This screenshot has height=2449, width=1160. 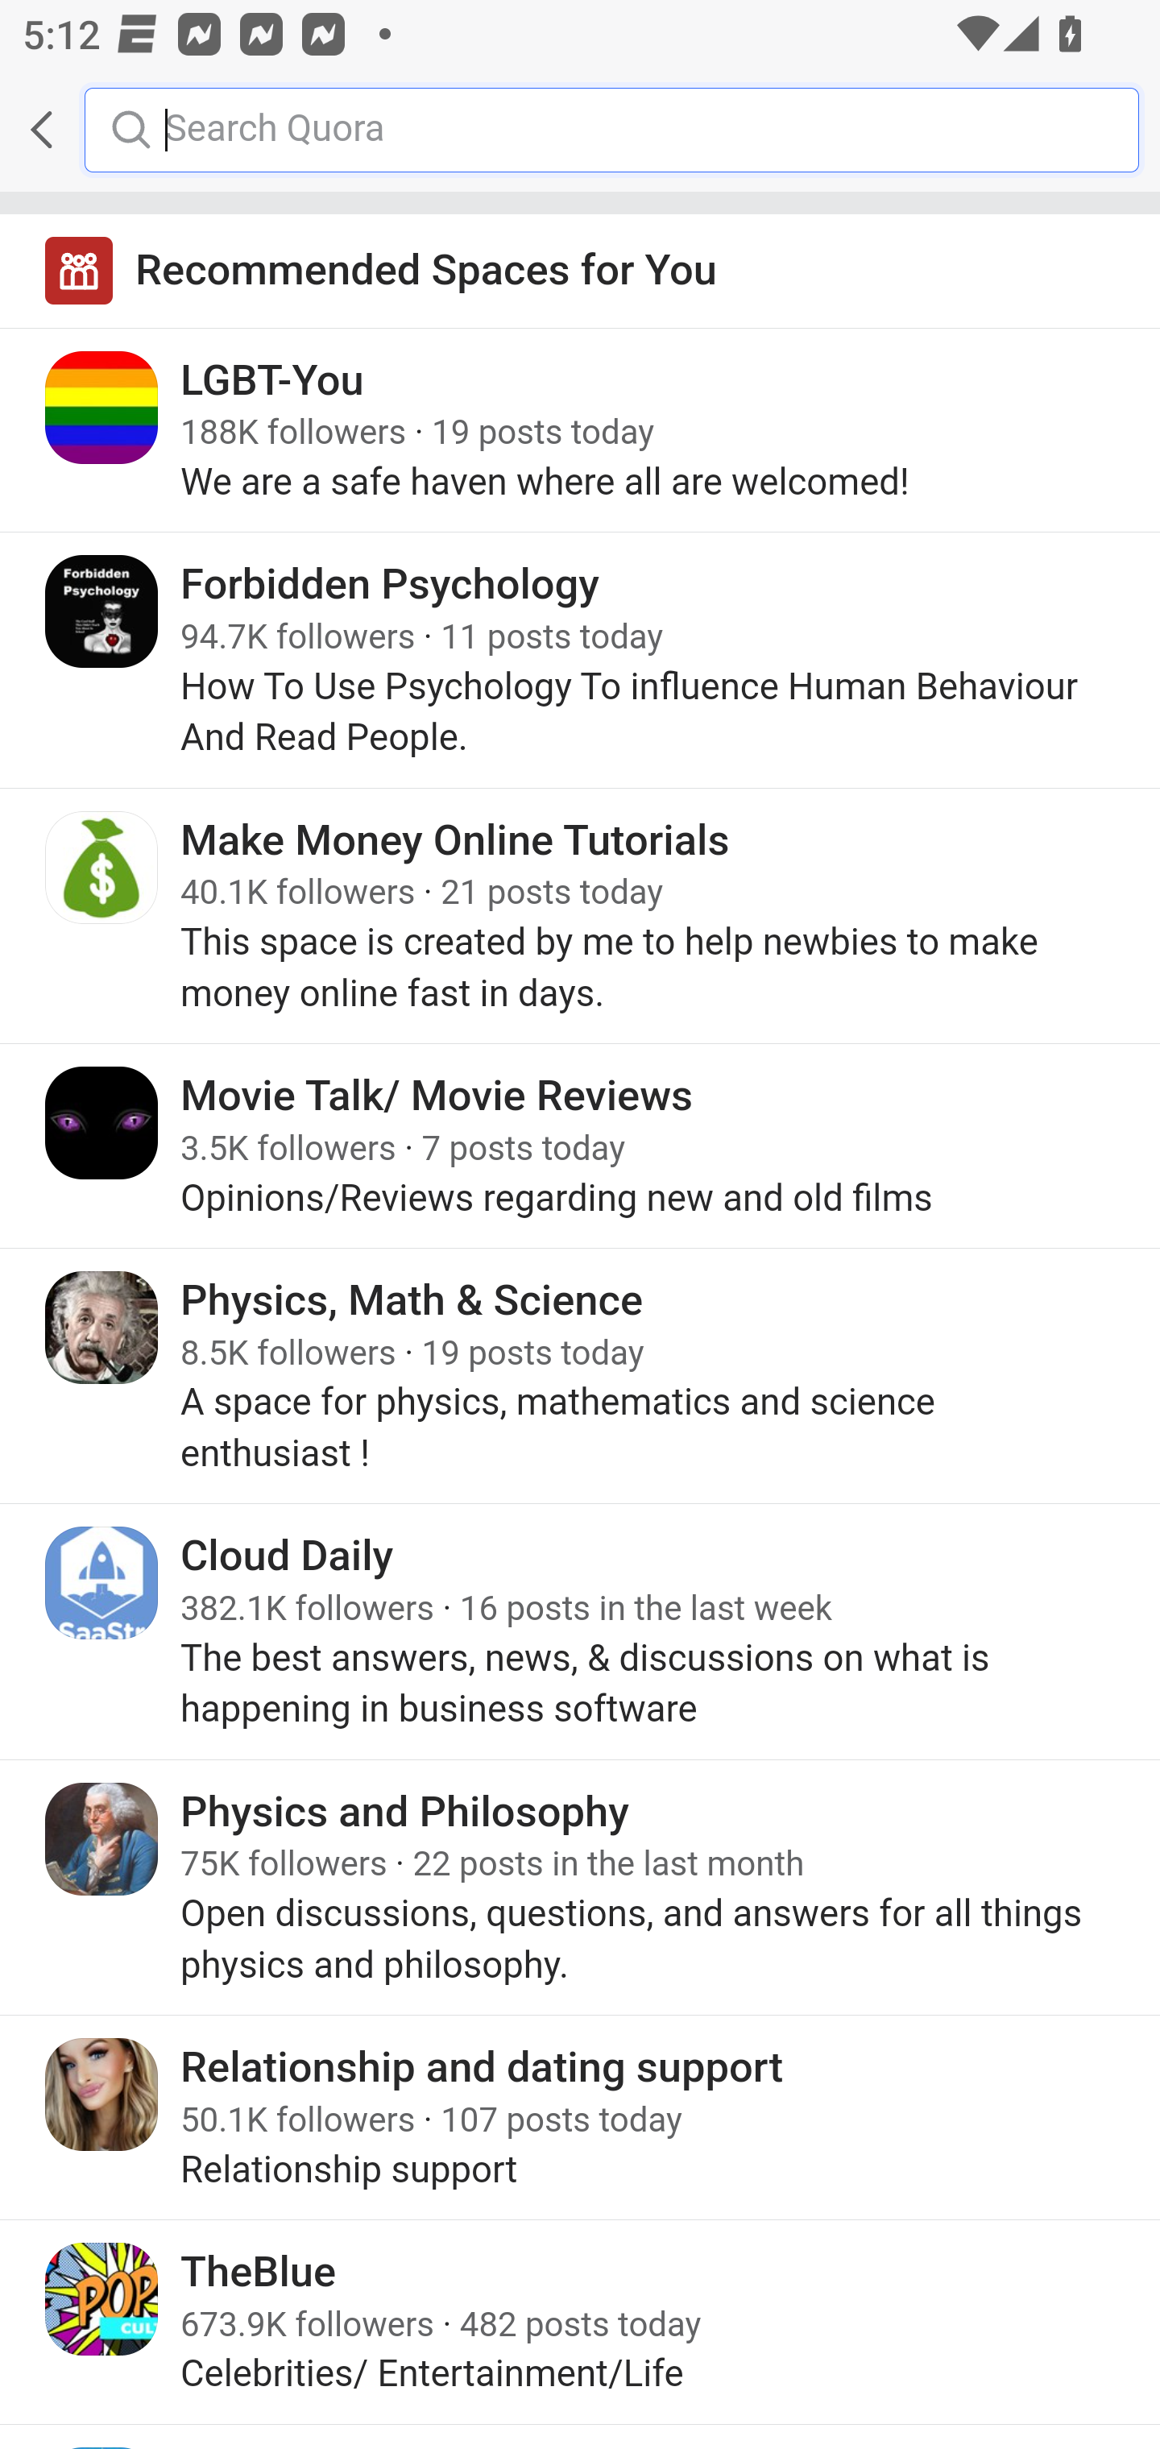 I want to click on Icon for Movie Talk/ Movie Reviews, so click(x=102, y=1123).